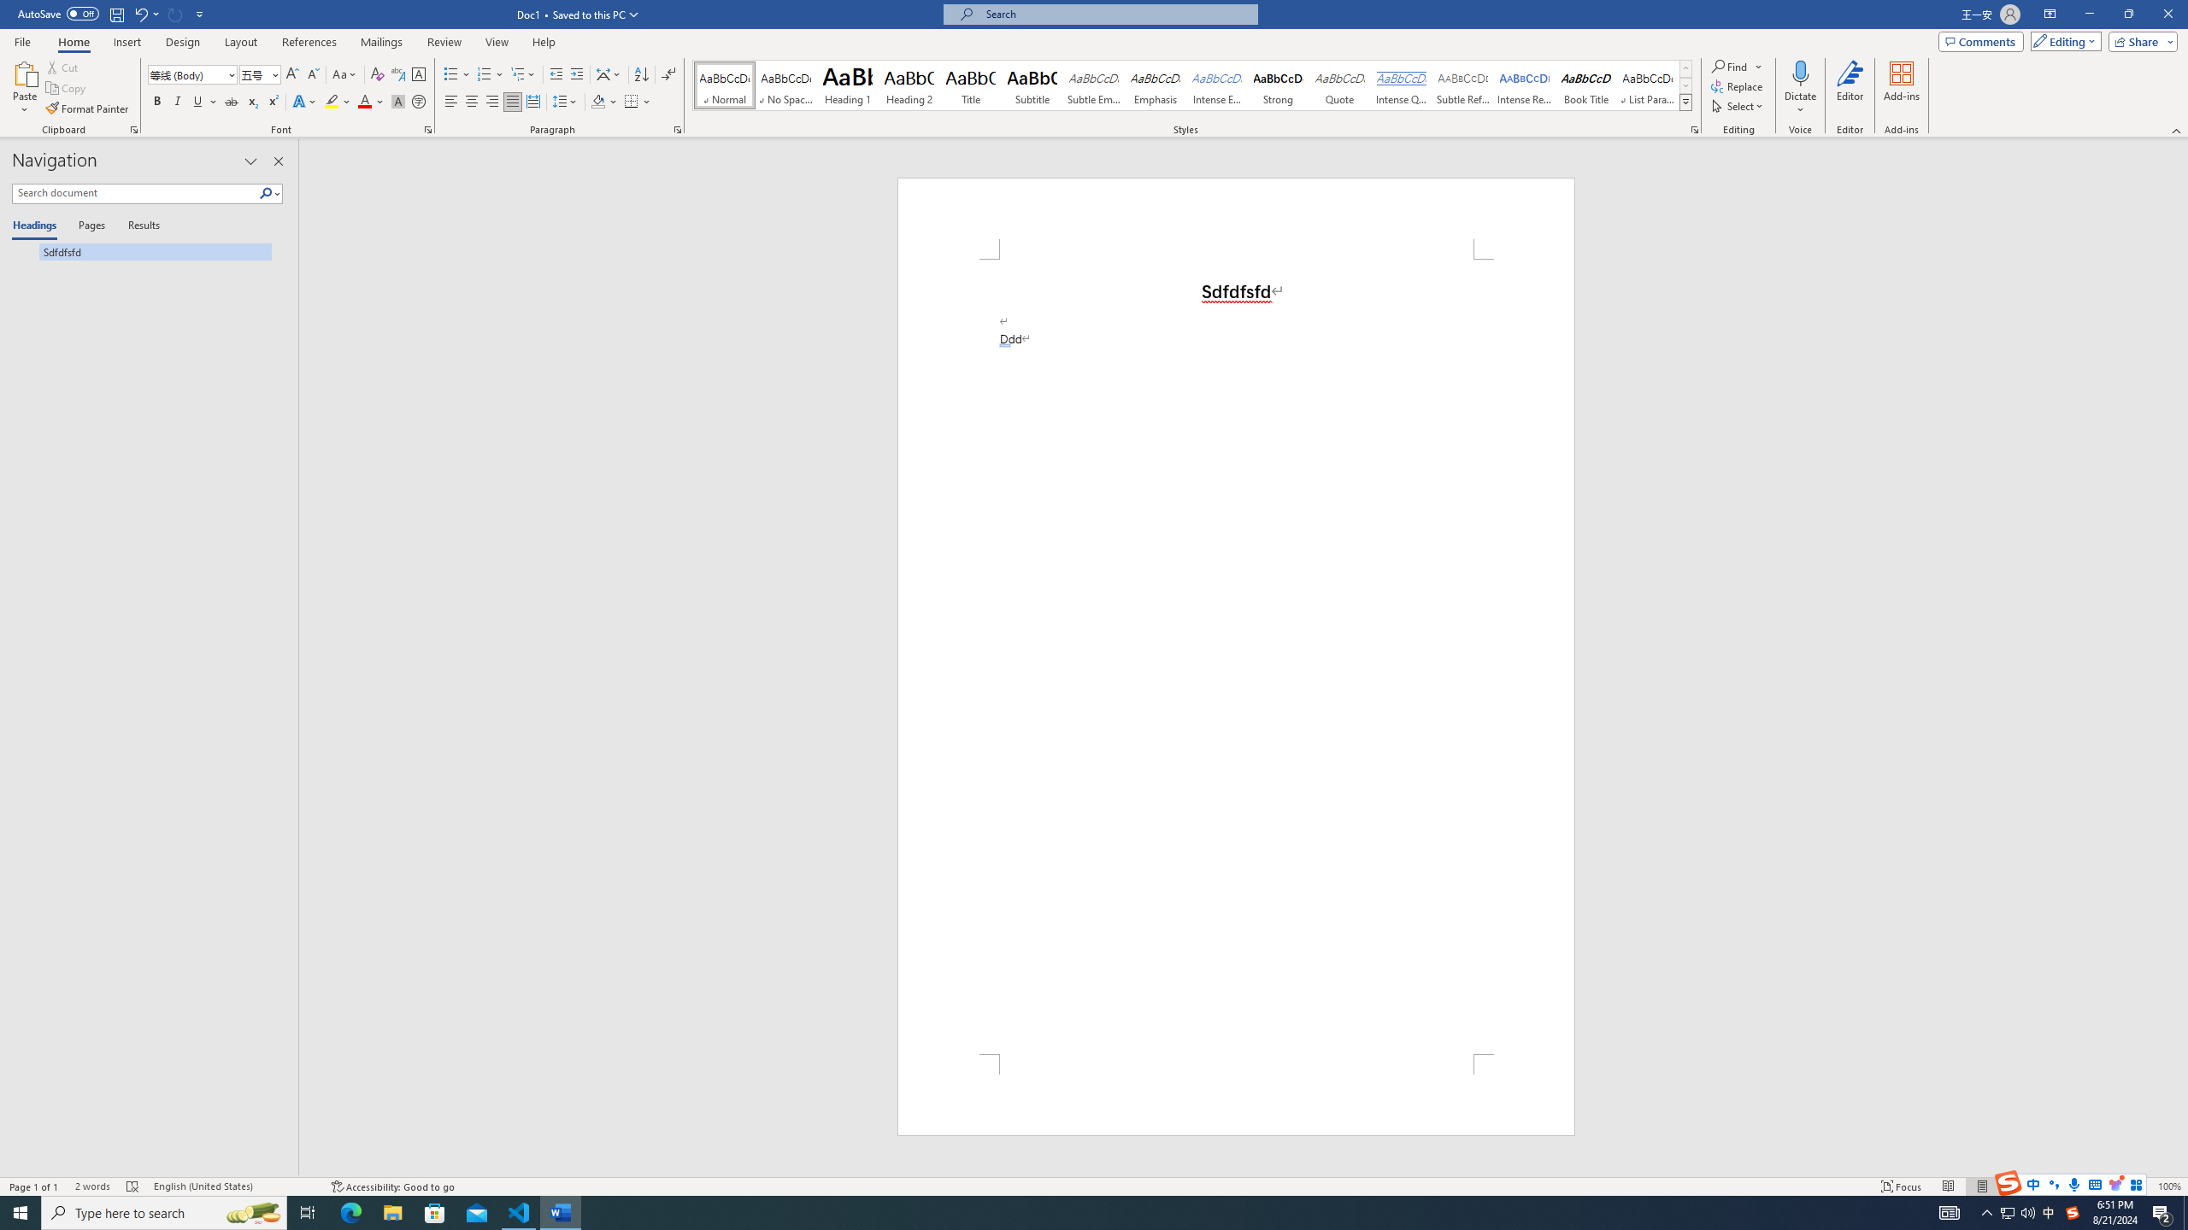 Image resolution: width=2188 pixels, height=1230 pixels. Describe the element at coordinates (1800, 88) in the screenshot. I see `Dictate` at that location.